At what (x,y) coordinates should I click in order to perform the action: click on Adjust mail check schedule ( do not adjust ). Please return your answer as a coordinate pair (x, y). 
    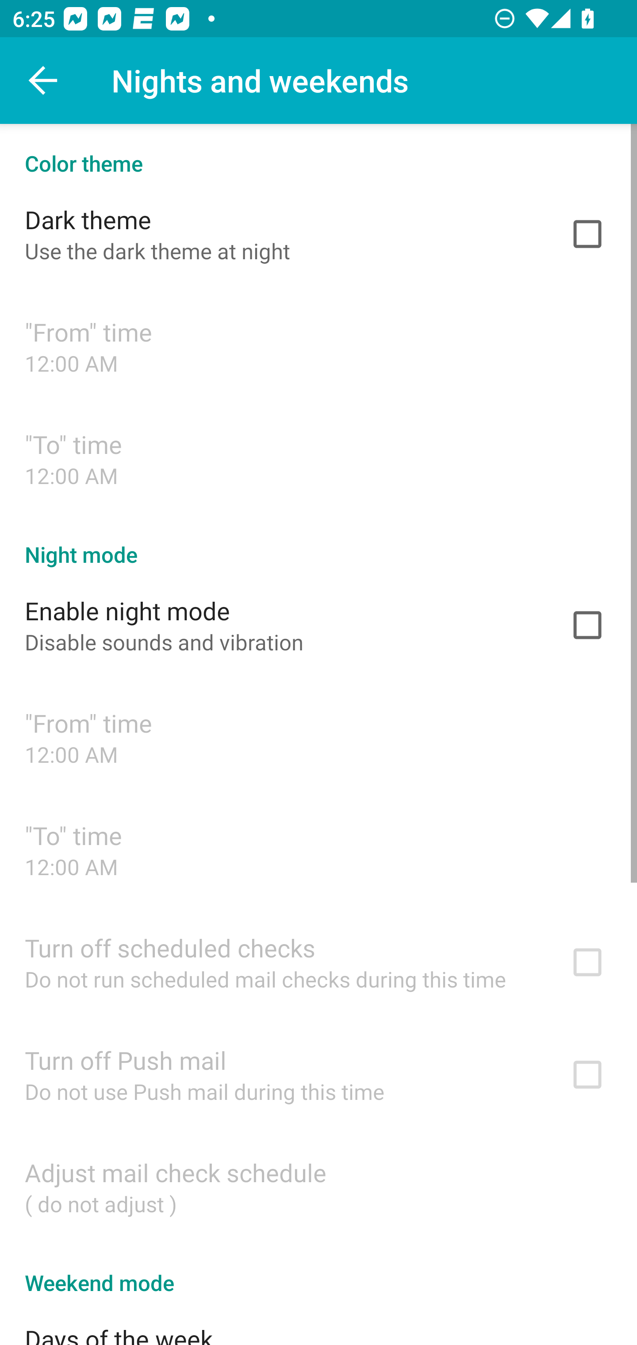
    Looking at the image, I should click on (318, 1187).